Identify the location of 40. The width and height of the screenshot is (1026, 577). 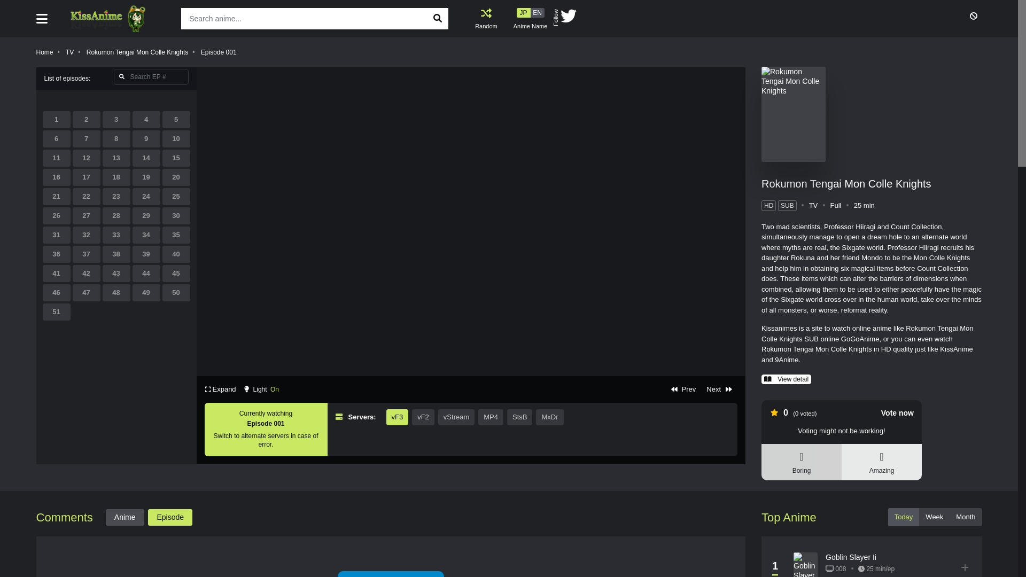
(176, 254).